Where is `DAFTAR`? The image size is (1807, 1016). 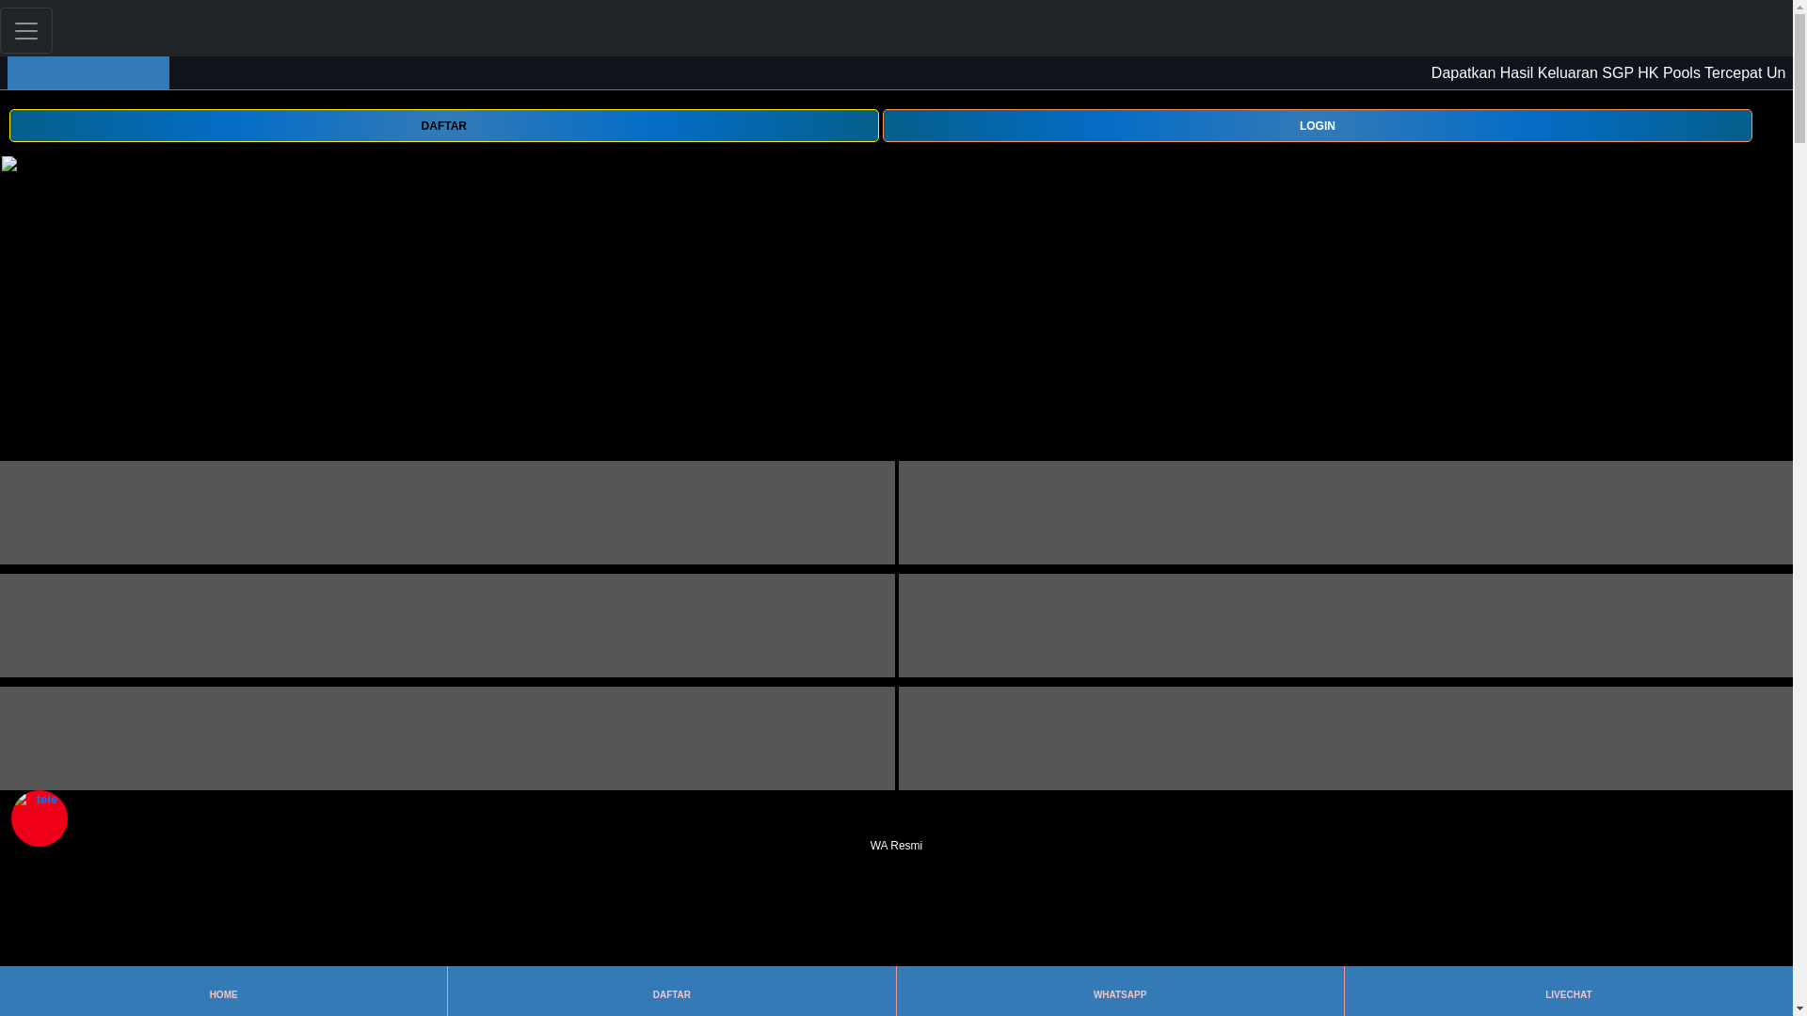
DAFTAR is located at coordinates (443, 125).